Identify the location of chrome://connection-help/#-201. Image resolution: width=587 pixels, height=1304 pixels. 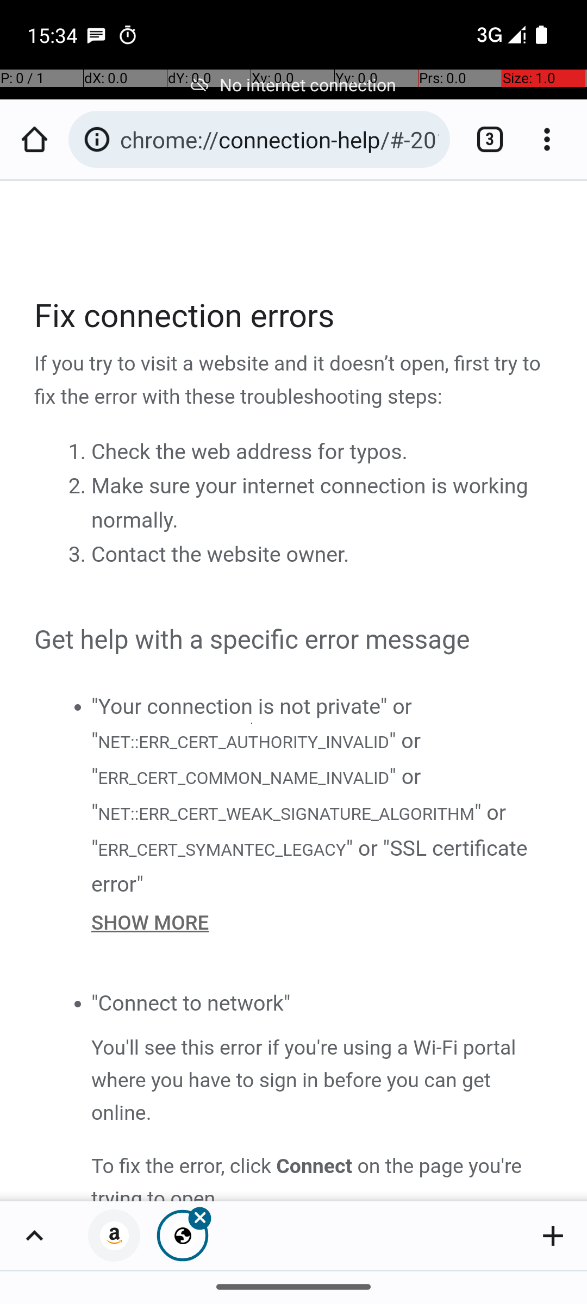
(279, 139).